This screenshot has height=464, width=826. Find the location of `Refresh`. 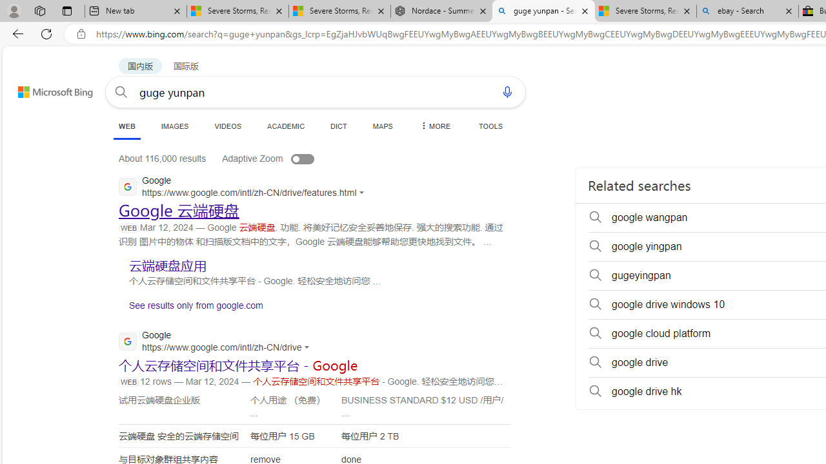

Refresh is located at coordinates (46, 34).